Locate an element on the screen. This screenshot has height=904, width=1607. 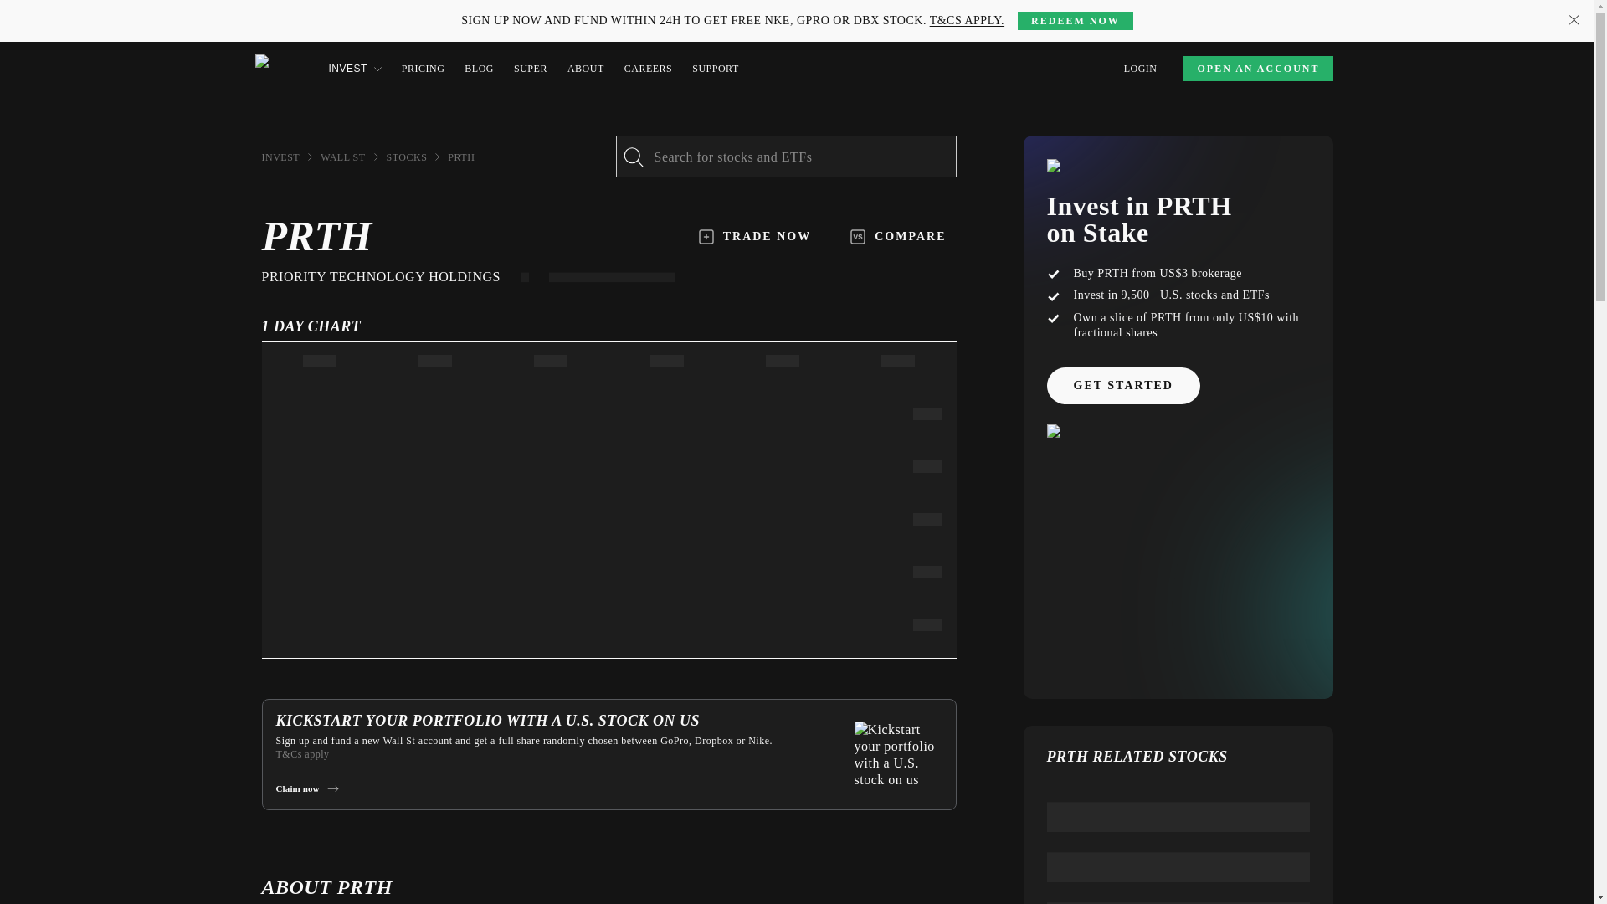
STOCKS is located at coordinates (407, 157).